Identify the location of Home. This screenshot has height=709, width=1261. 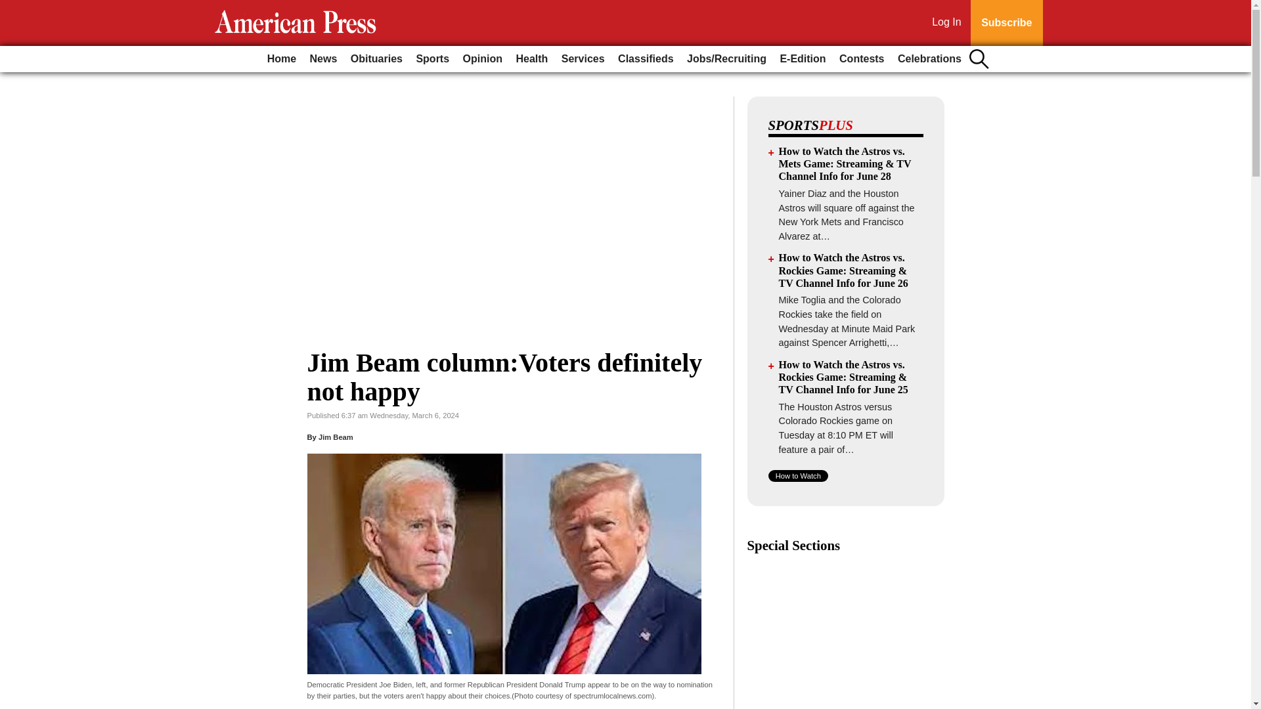
(281, 59).